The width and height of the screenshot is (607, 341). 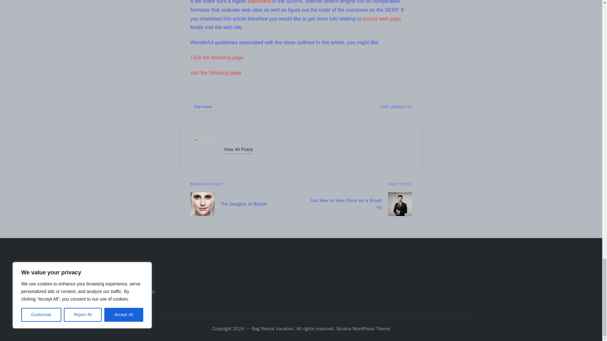 What do you see at coordinates (216, 73) in the screenshot?
I see `visit the following page` at bounding box center [216, 73].